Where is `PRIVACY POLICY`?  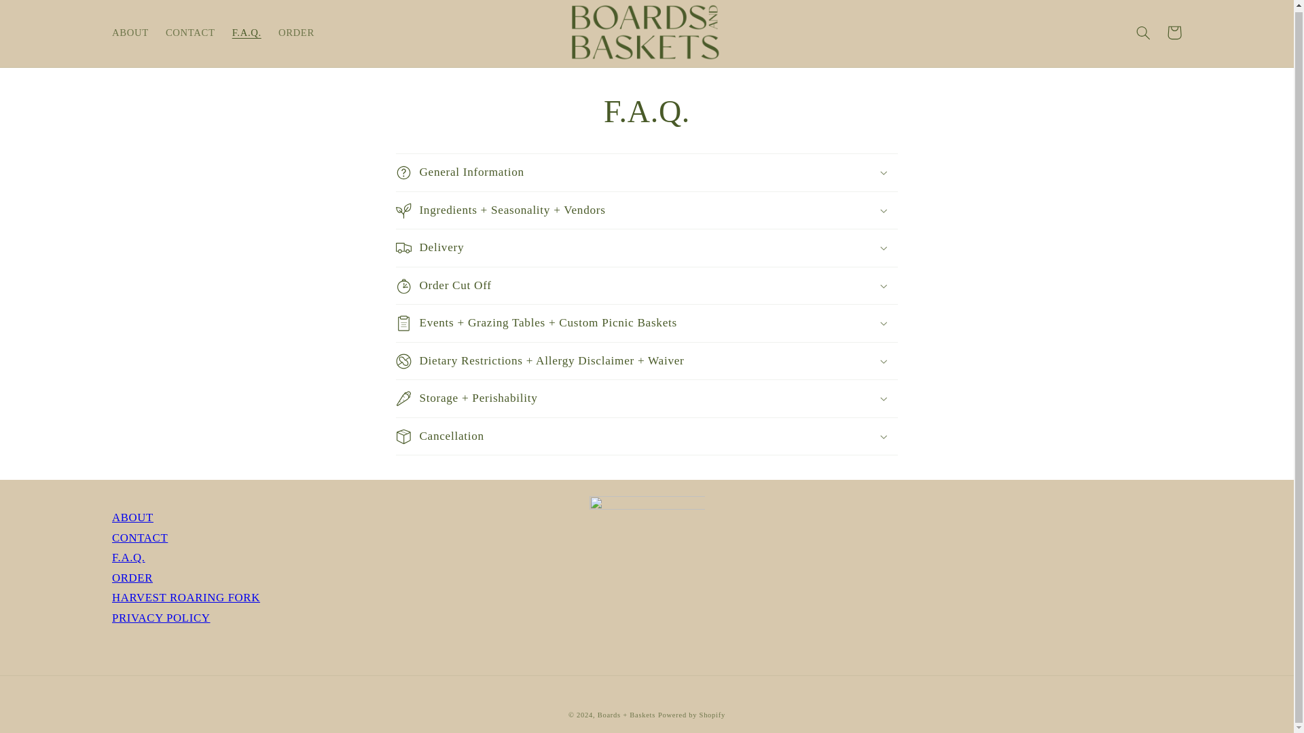
PRIVACY POLICY is located at coordinates (161, 618).